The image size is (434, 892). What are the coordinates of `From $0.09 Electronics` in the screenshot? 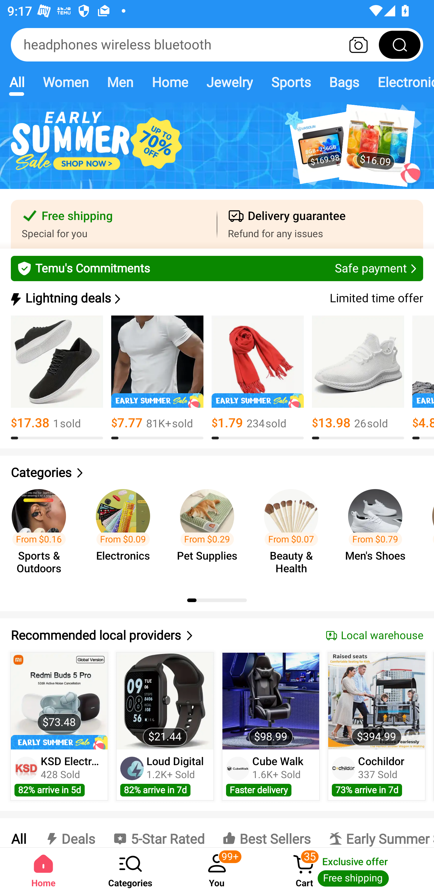 It's located at (126, 533).